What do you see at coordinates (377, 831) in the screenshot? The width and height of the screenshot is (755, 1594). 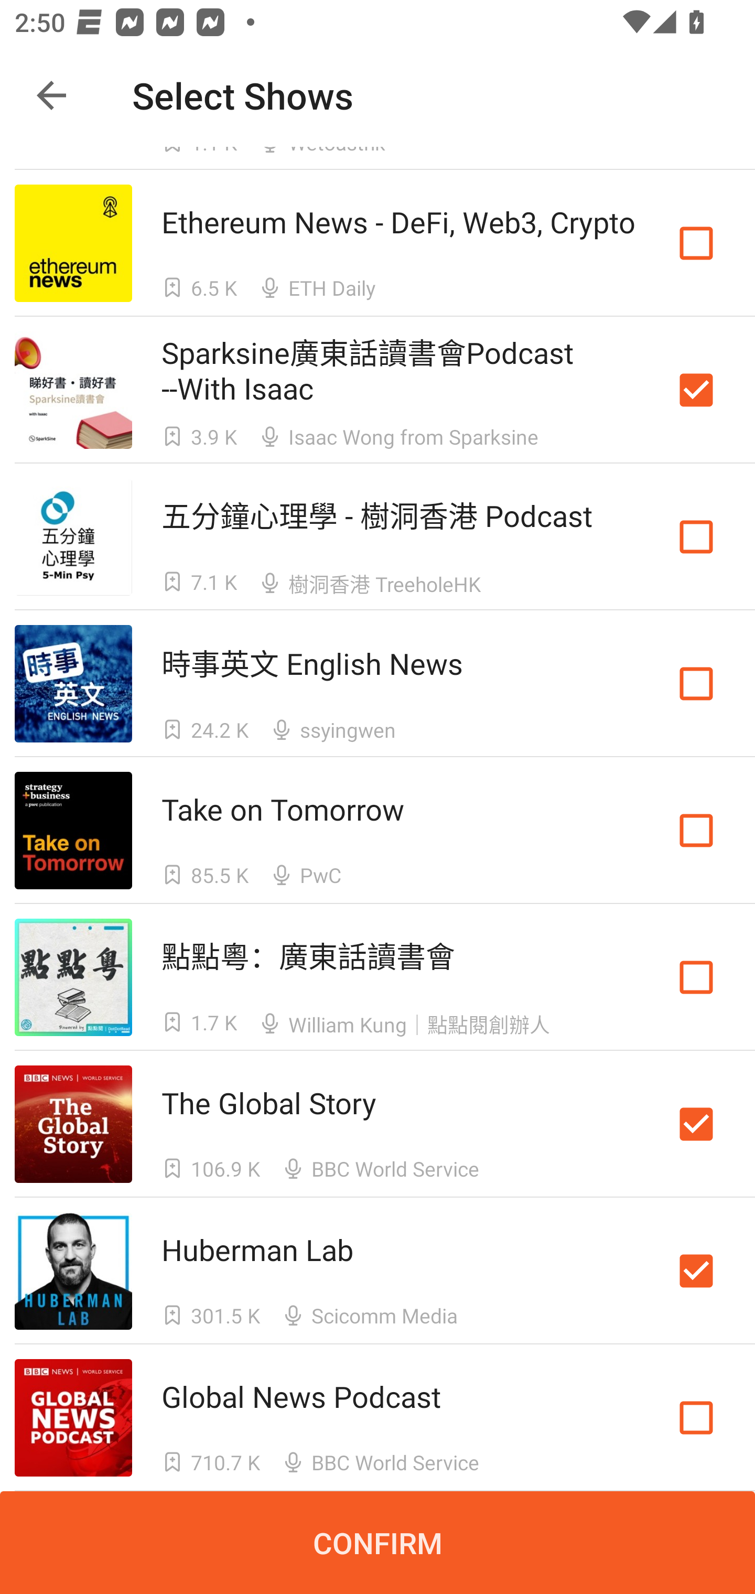 I see `Take on Tomorrow Take on Tomorrow  85.5 K  PwC` at bounding box center [377, 831].